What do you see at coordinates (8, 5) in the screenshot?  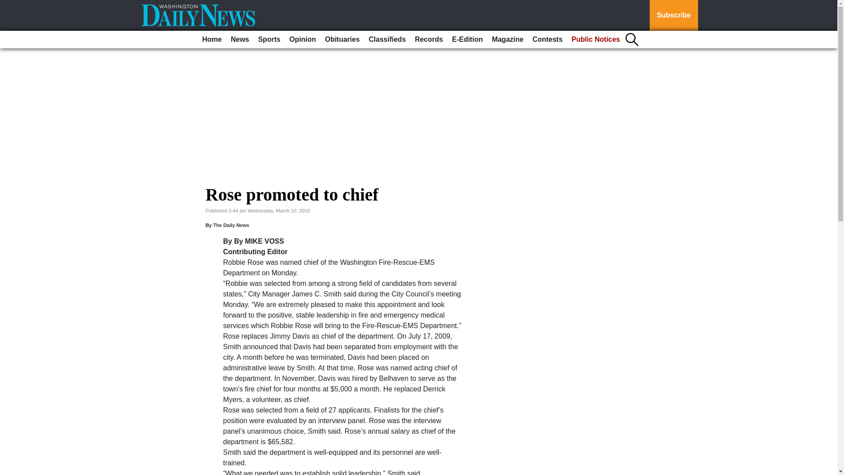 I see `Go` at bounding box center [8, 5].